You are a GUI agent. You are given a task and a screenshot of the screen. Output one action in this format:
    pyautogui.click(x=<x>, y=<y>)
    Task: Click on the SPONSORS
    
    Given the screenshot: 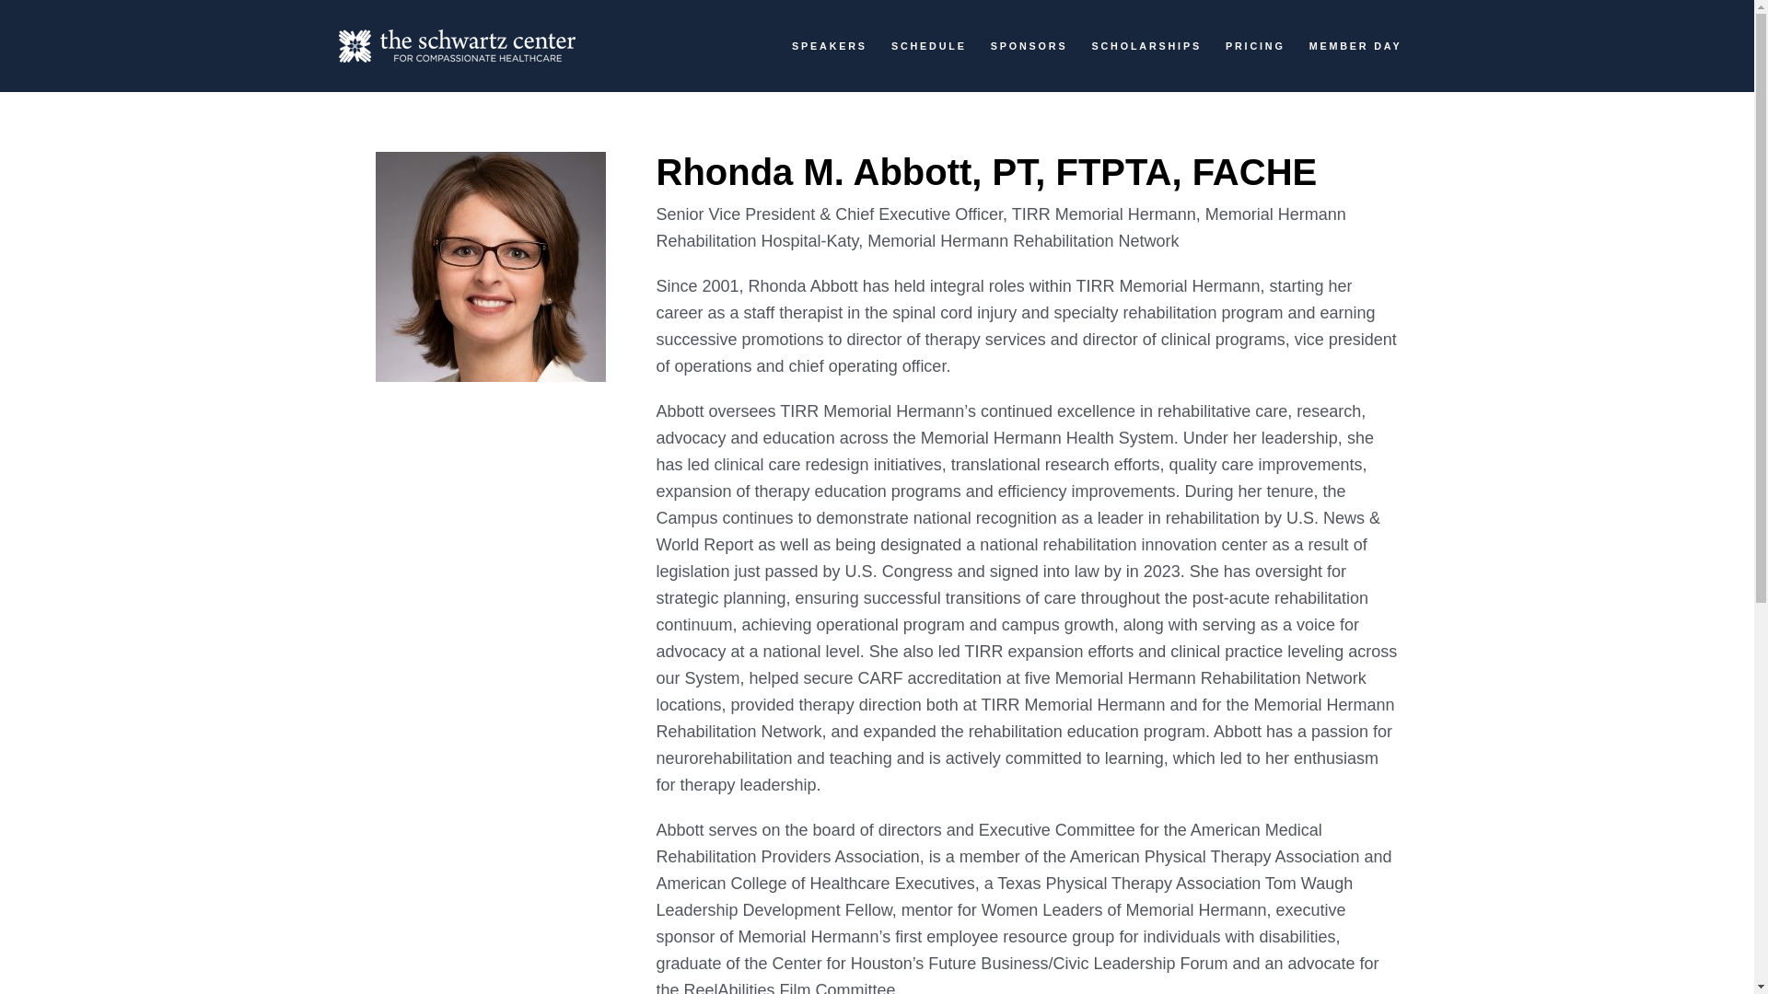 What is the action you would take?
    pyautogui.click(x=1029, y=47)
    